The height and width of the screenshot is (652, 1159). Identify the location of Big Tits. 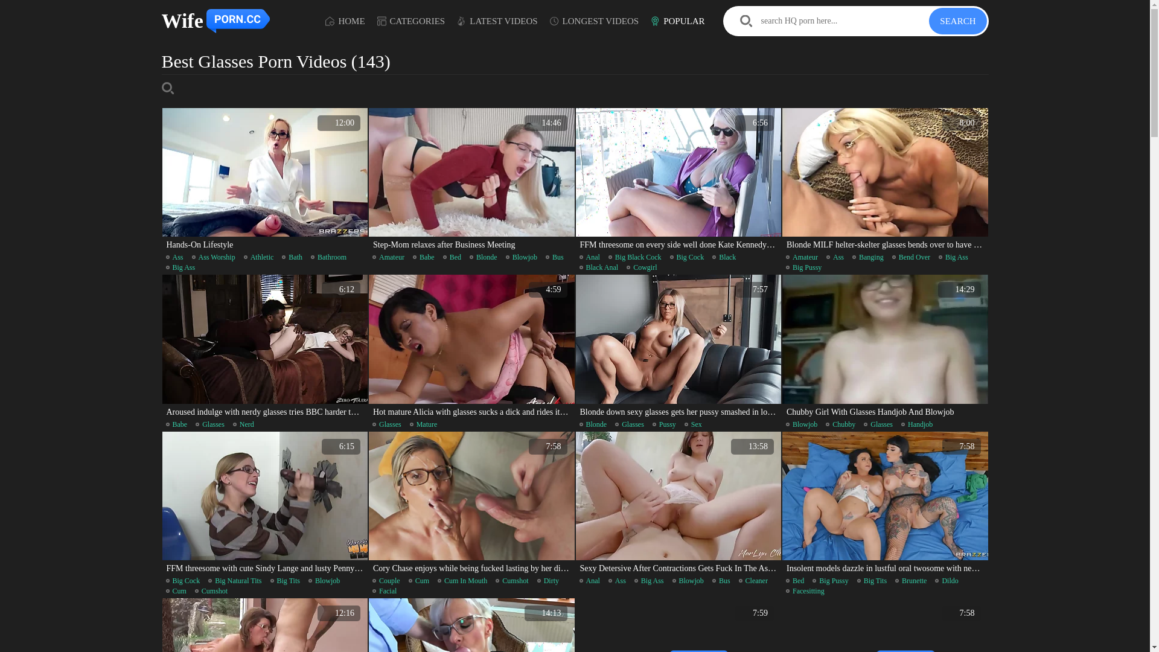
(285, 581).